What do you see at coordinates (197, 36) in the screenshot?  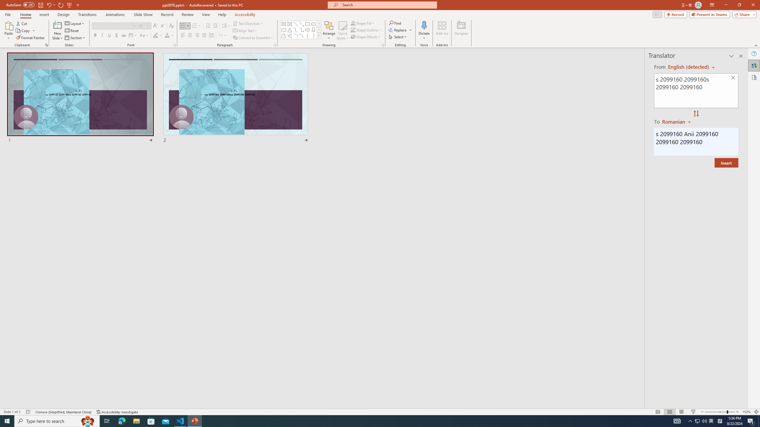 I see `Align Right` at bounding box center [197, 36].